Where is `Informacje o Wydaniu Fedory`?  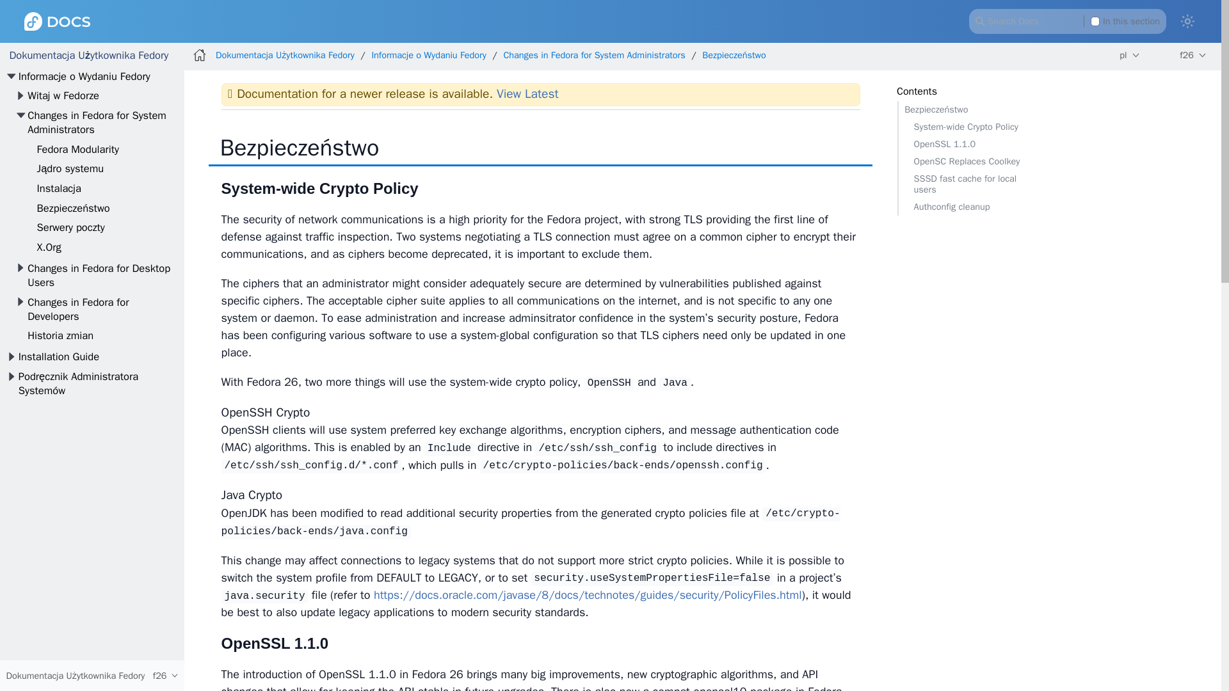 Informacje o Wydaniu Fedory is located at coordinates (84, 76).